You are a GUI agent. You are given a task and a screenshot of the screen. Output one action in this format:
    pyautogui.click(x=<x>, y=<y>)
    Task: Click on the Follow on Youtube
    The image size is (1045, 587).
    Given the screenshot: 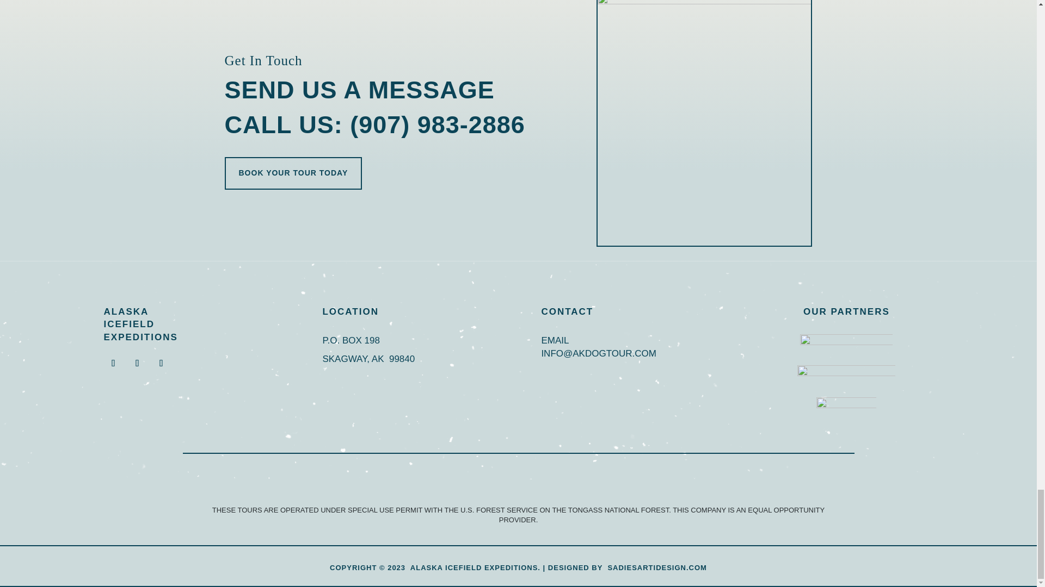 What is the action you would take?
    pyautogui.click(x=161, y=363)
    